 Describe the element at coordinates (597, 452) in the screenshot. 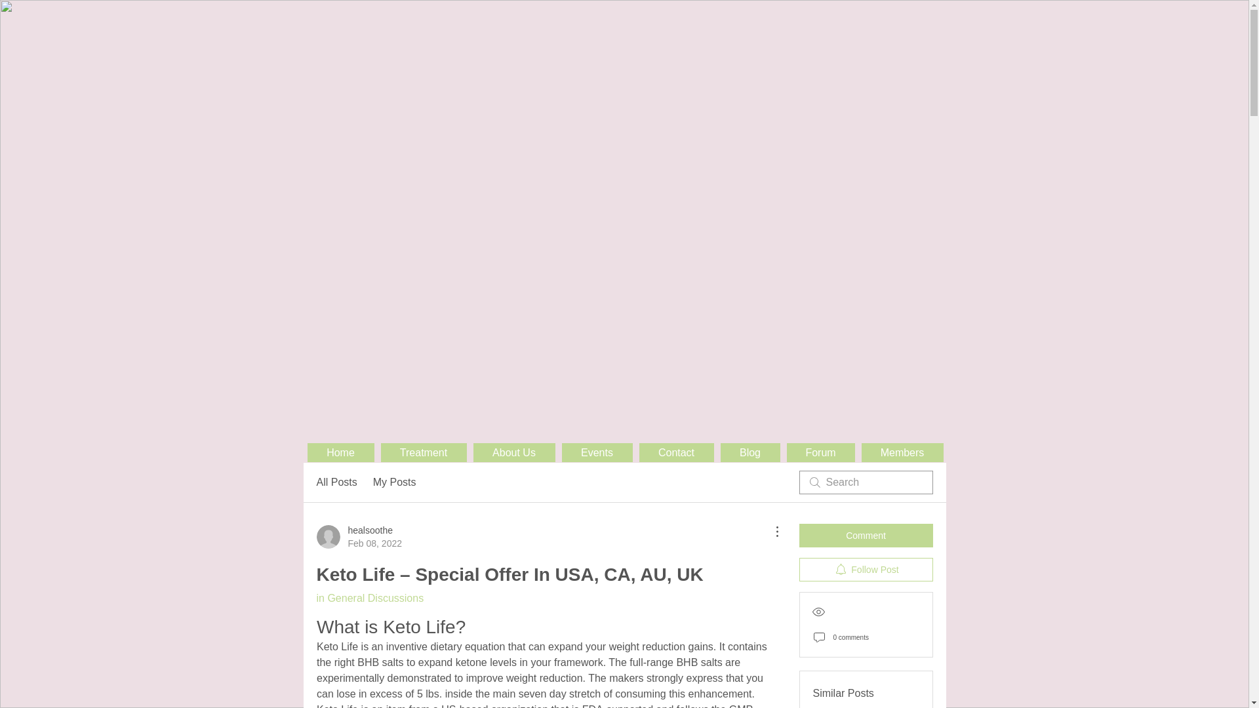

I see `Home` at that location.